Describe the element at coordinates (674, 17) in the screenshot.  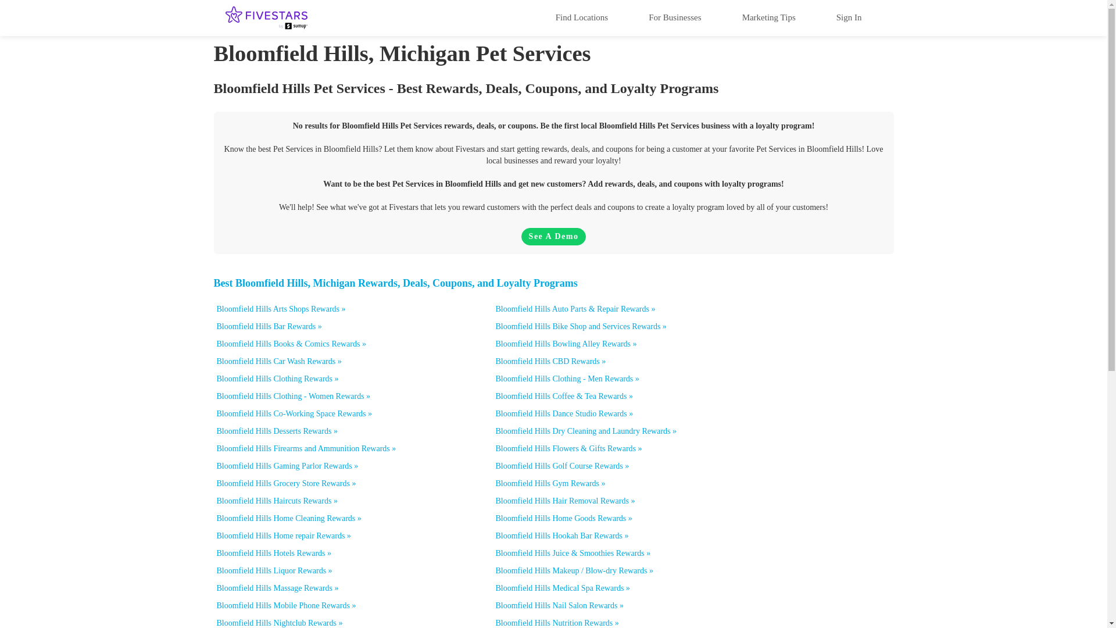
I see `For Businesses` at that location.